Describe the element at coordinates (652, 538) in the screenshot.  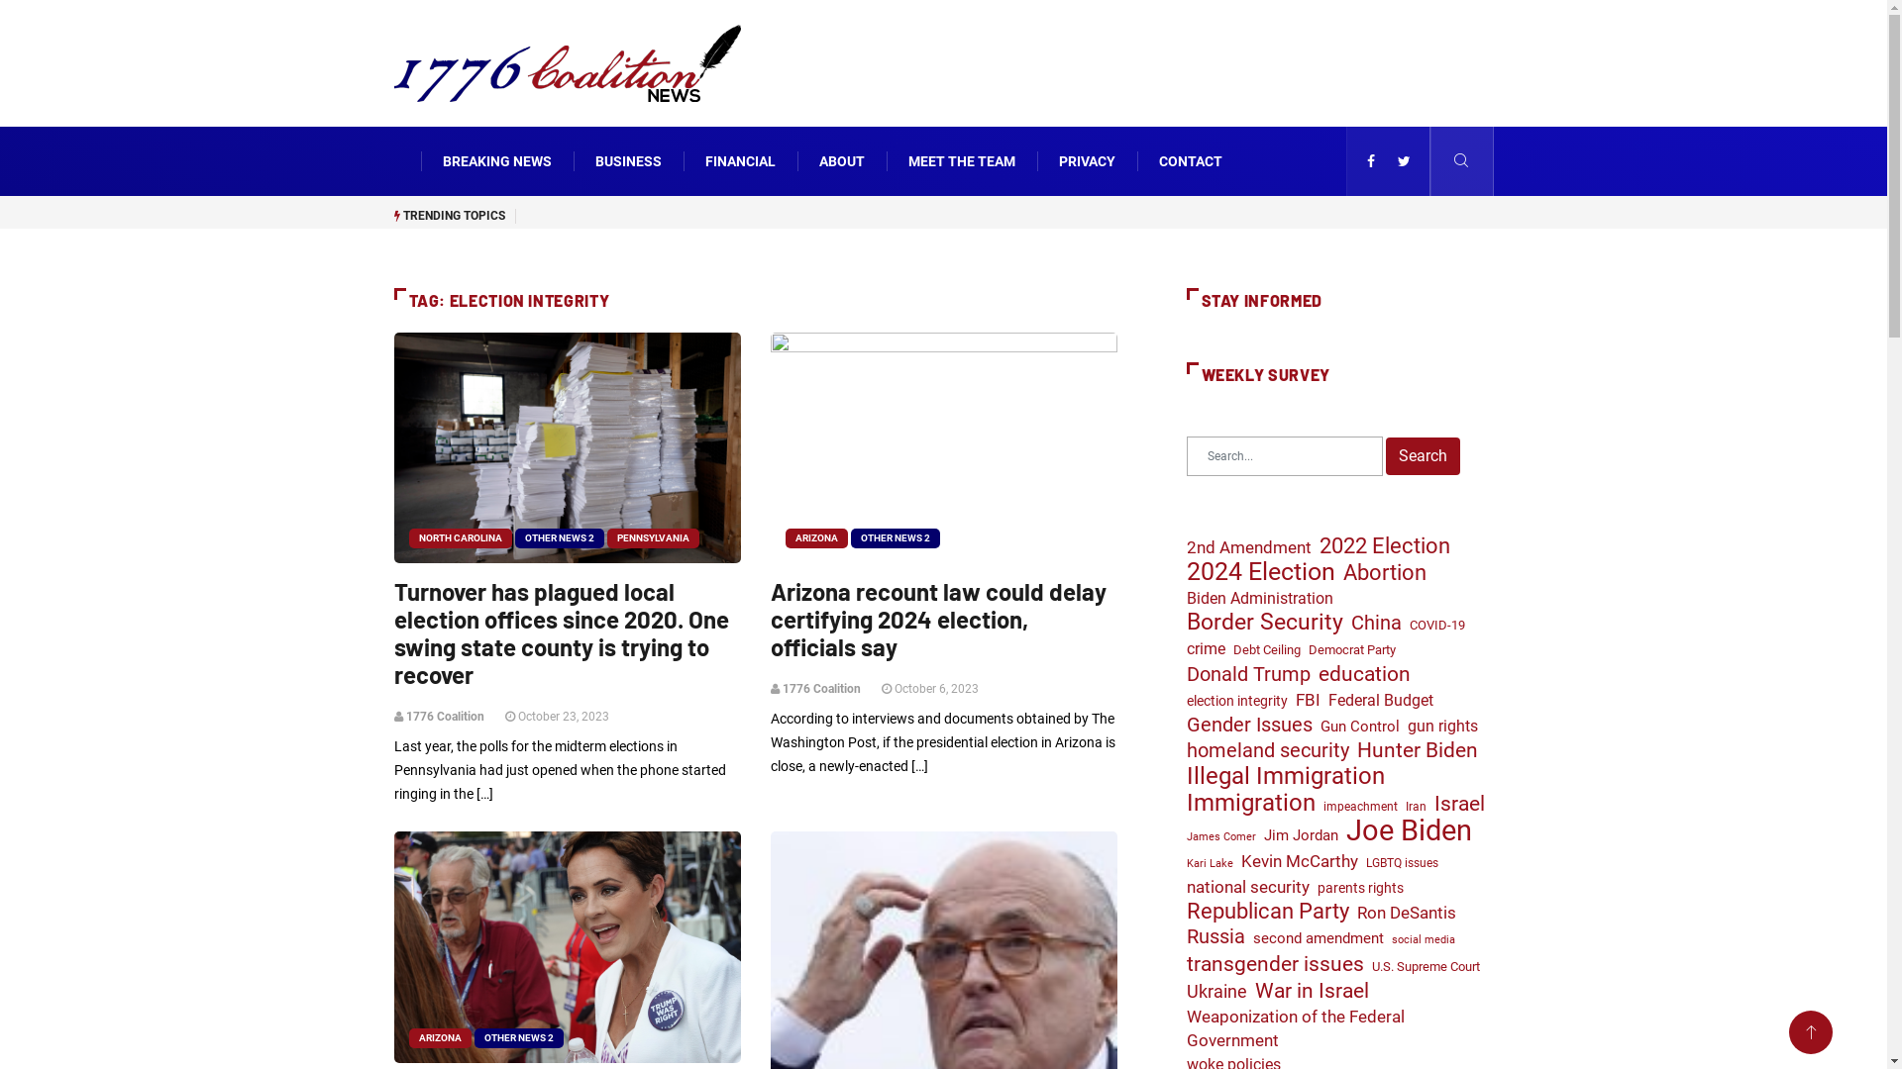
I see `PENNSYLVANIA` at that location.